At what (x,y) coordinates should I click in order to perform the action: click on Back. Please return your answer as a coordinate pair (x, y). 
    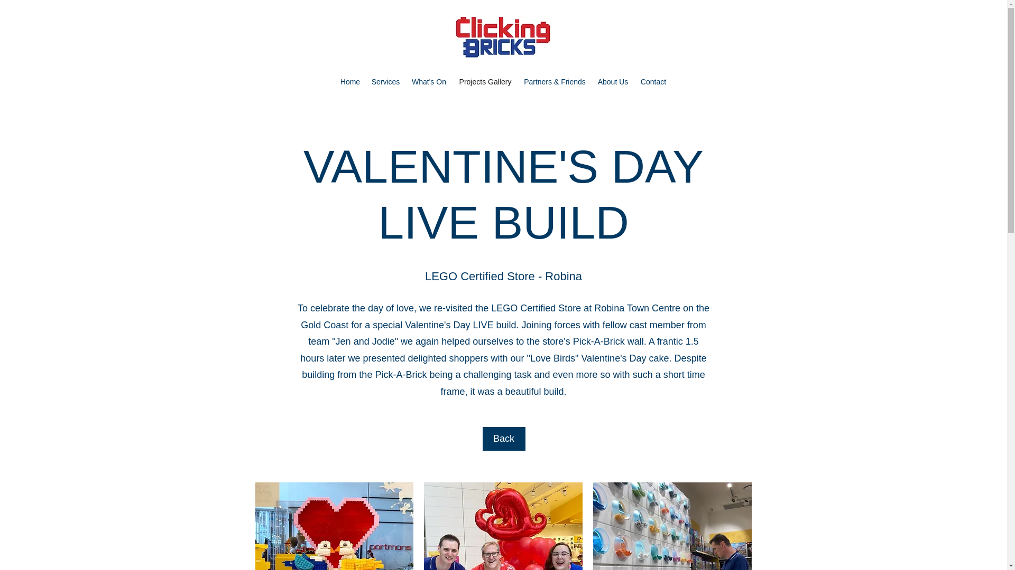
    Looking at the image, I should click on (503, 439).